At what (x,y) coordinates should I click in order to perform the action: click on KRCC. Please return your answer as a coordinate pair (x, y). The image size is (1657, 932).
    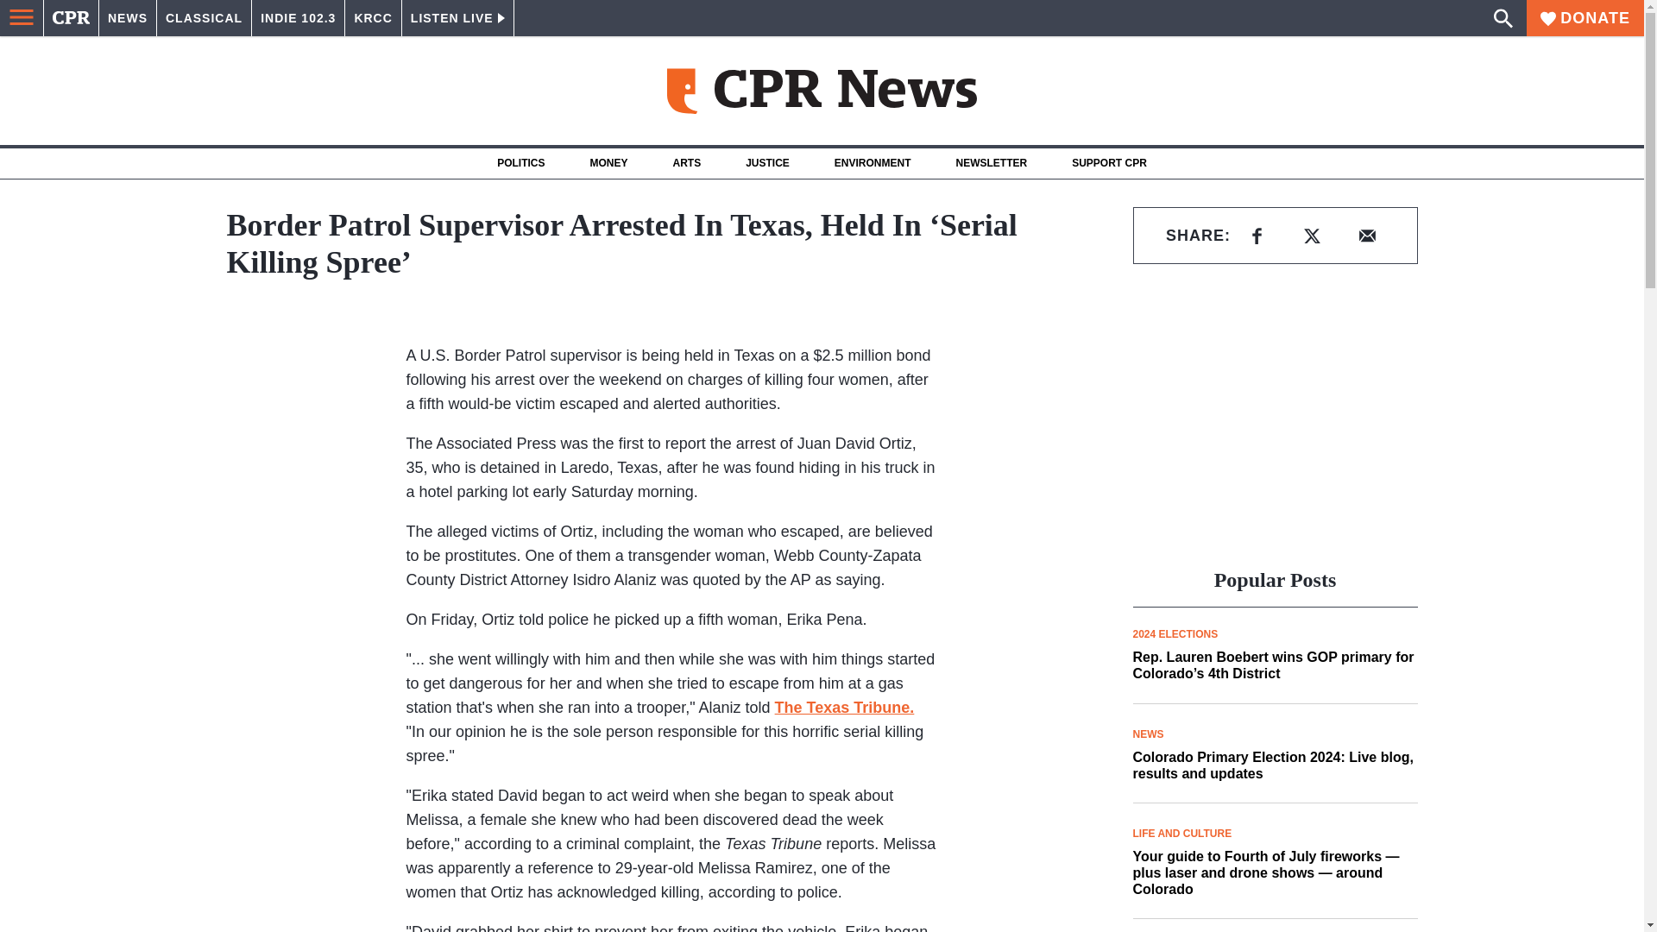
    Looking at the image, I should click on (373, 18).